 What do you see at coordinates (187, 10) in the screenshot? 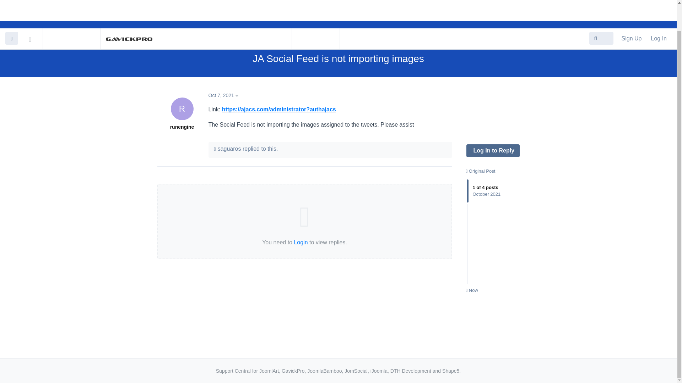
I see `JoomlaBamboo Homepage` at bounding box center [187, 10].